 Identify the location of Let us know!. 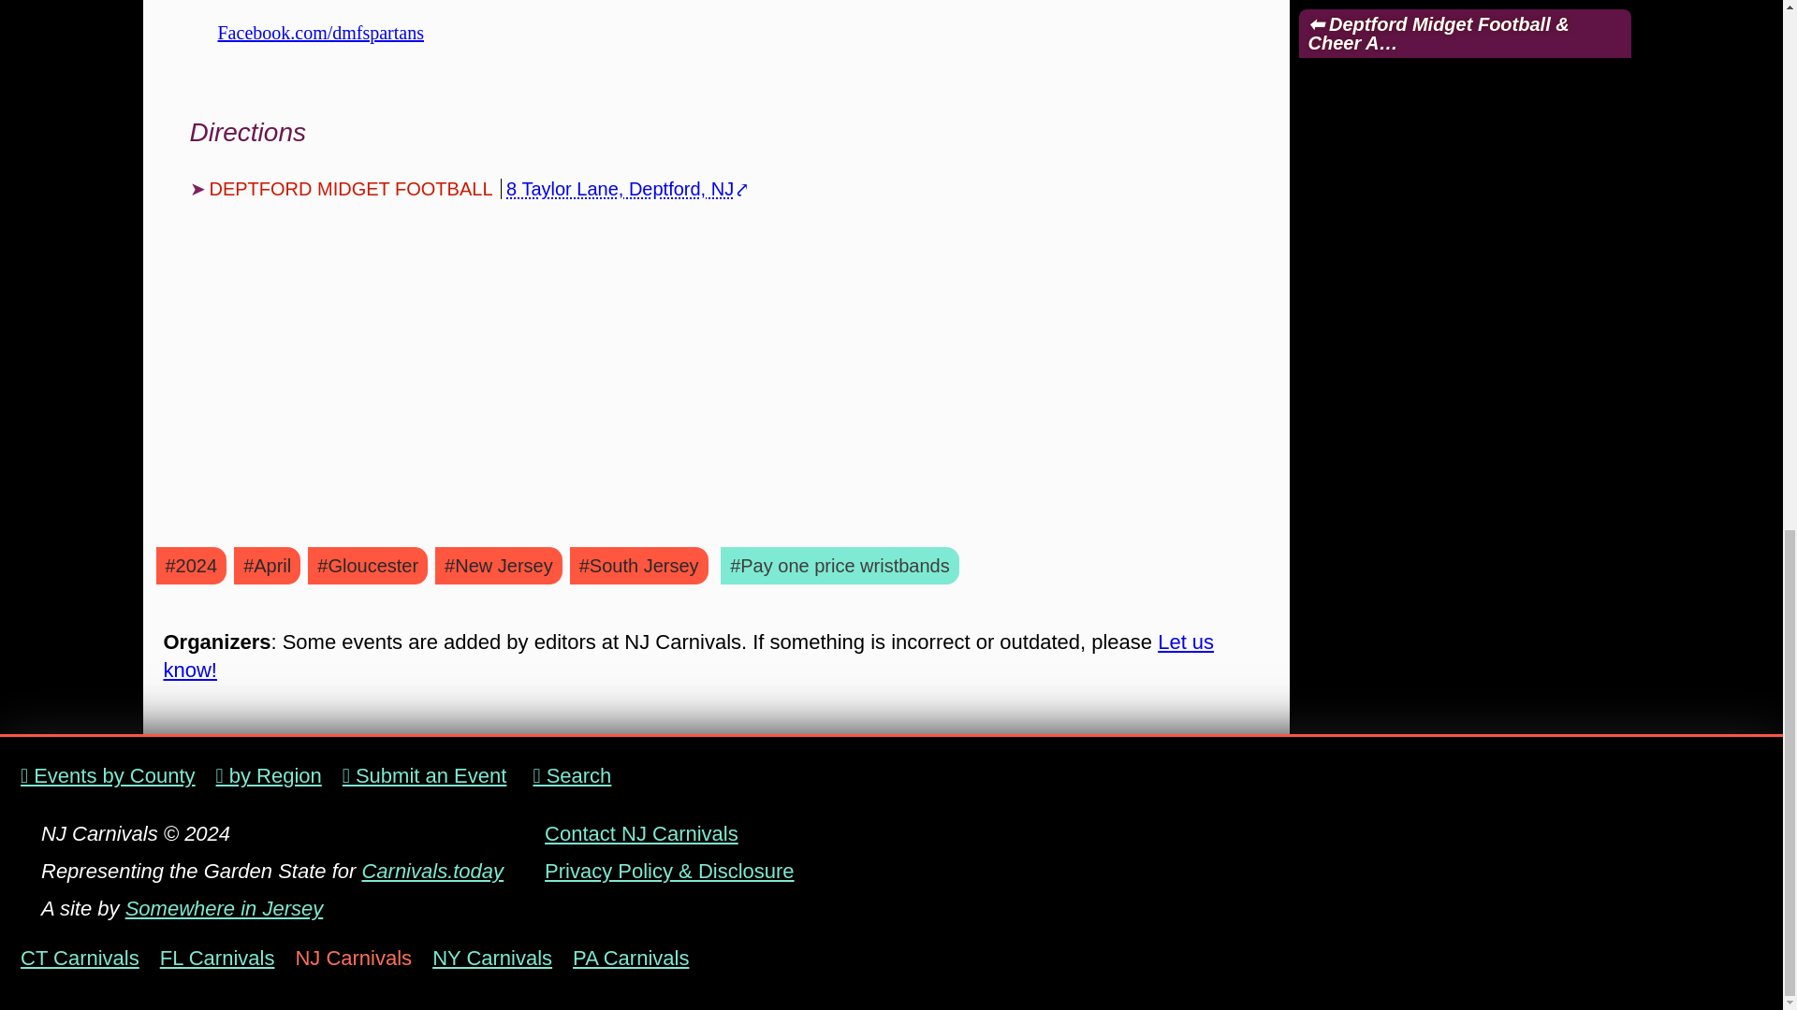
(689, 656).